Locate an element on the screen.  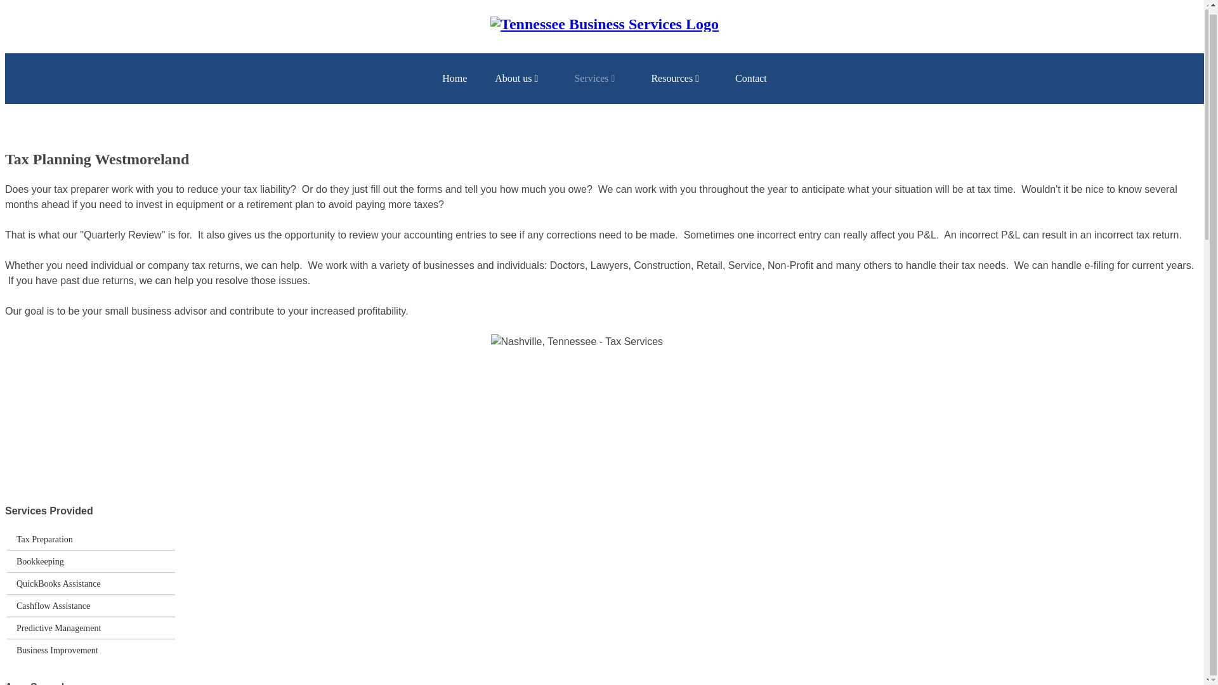
Home is located at coordinates (454, 79).